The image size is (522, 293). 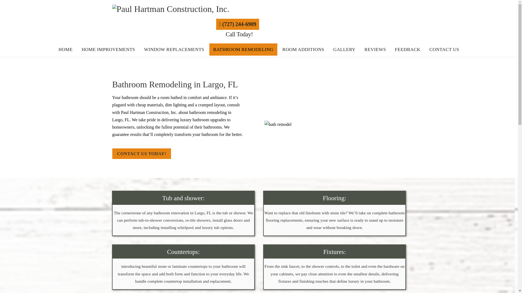 I want to click on BATHROOM REMODELING, so click(x=243, y=49).